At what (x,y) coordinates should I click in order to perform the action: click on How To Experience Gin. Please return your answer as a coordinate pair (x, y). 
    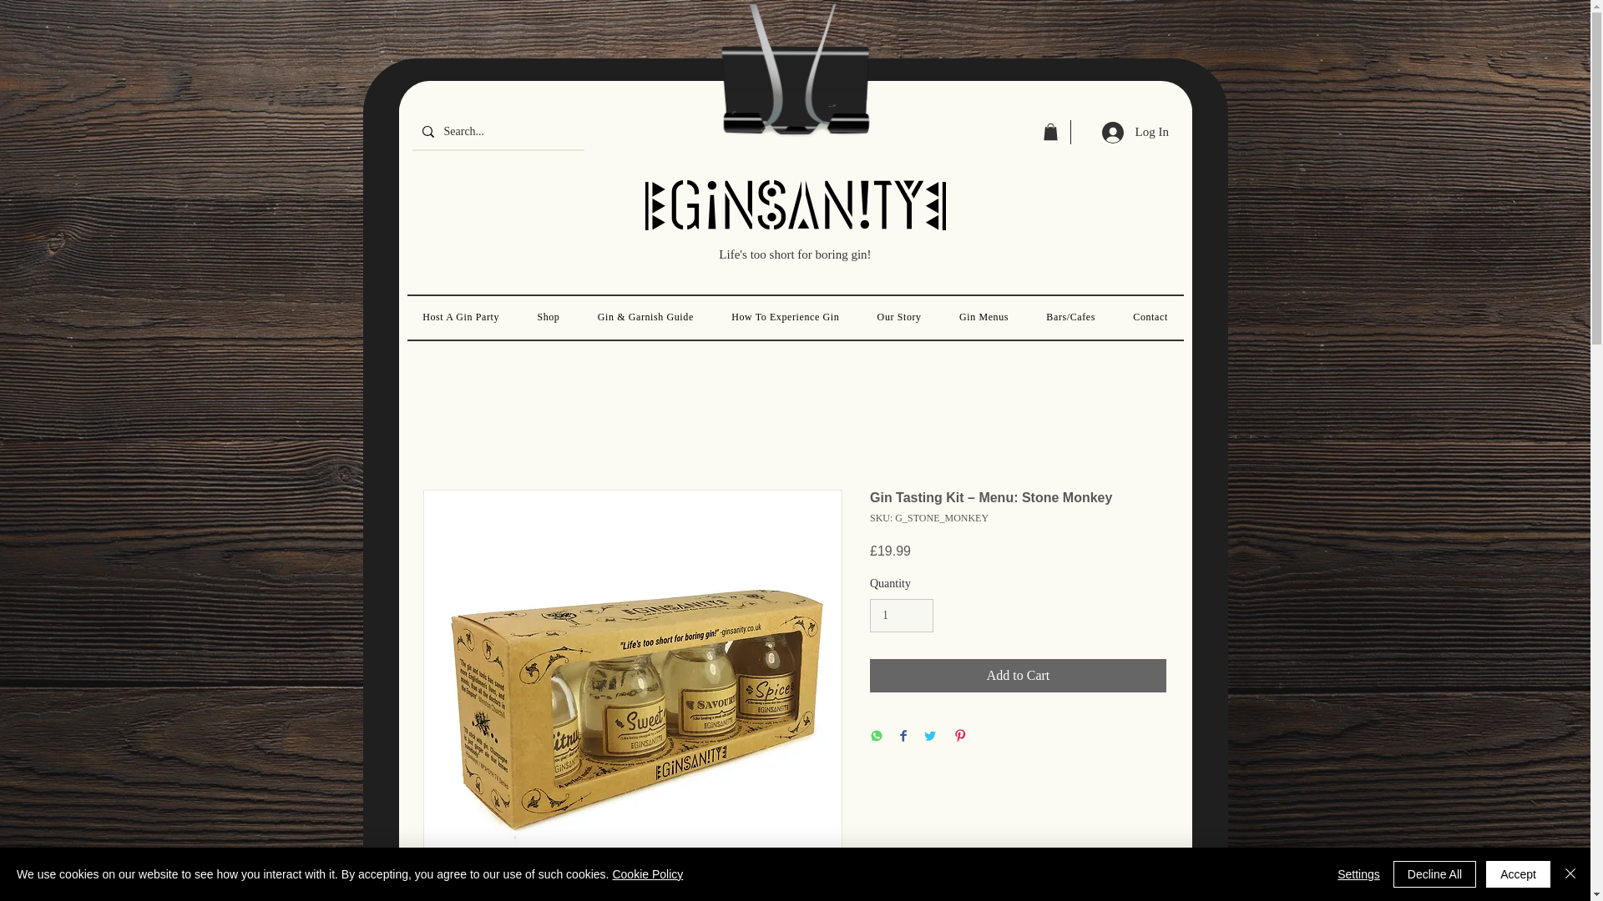
    Looking at the image, I should click on (785, 317).